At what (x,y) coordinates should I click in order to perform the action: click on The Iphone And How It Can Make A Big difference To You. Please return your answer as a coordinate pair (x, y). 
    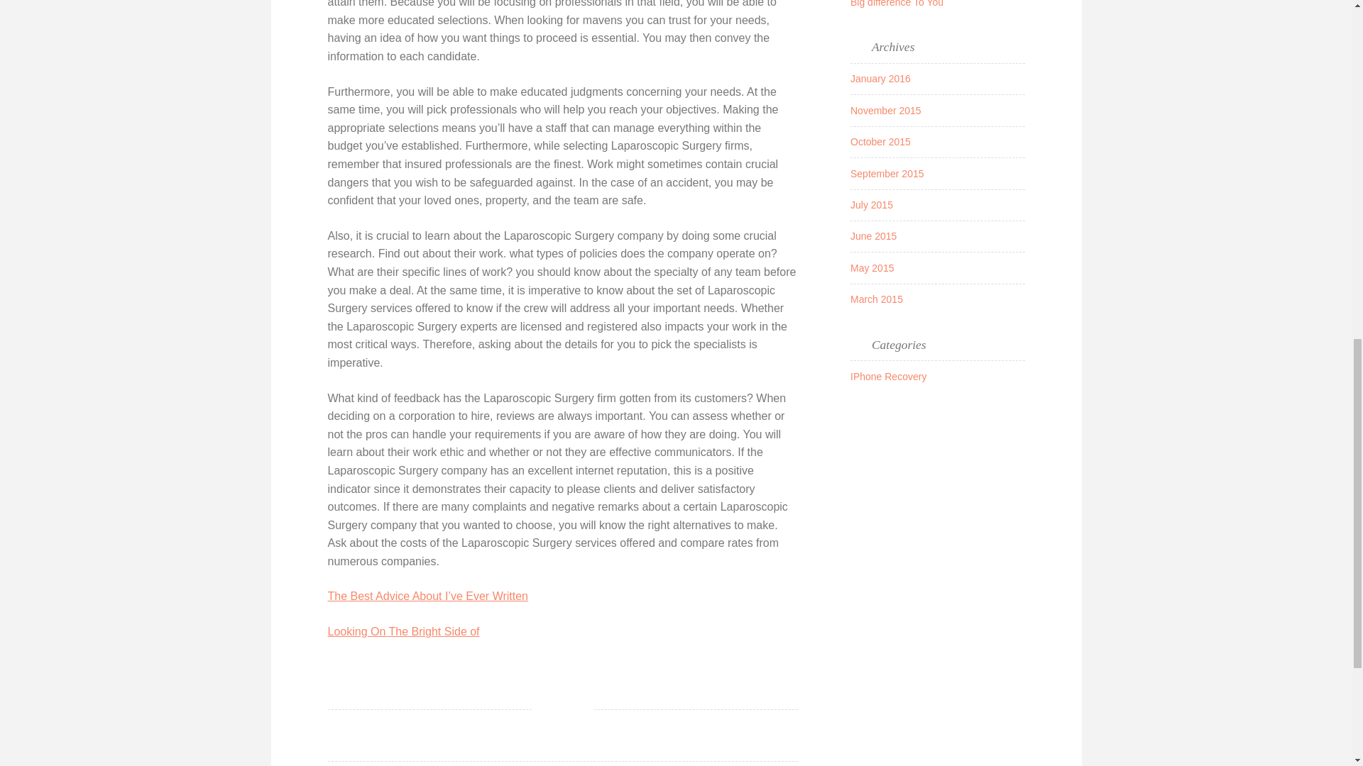
    Looking at the image, I should click on (929, 3).